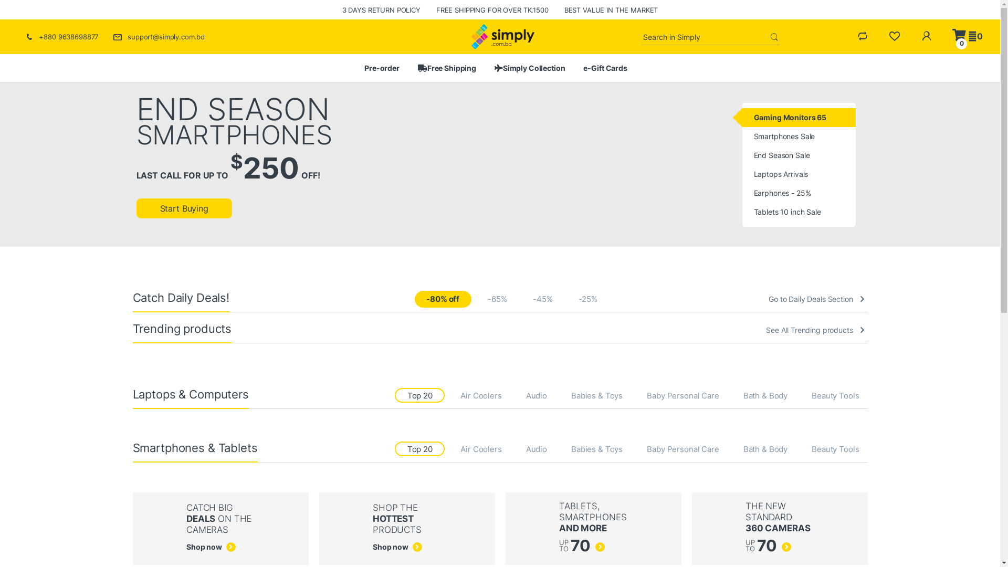 The height and width of the screenshot is (567, 1008). What do you see at coordinates (498, 299) in the screenshot?
I see `-65%` at bounding box center [498, 299].